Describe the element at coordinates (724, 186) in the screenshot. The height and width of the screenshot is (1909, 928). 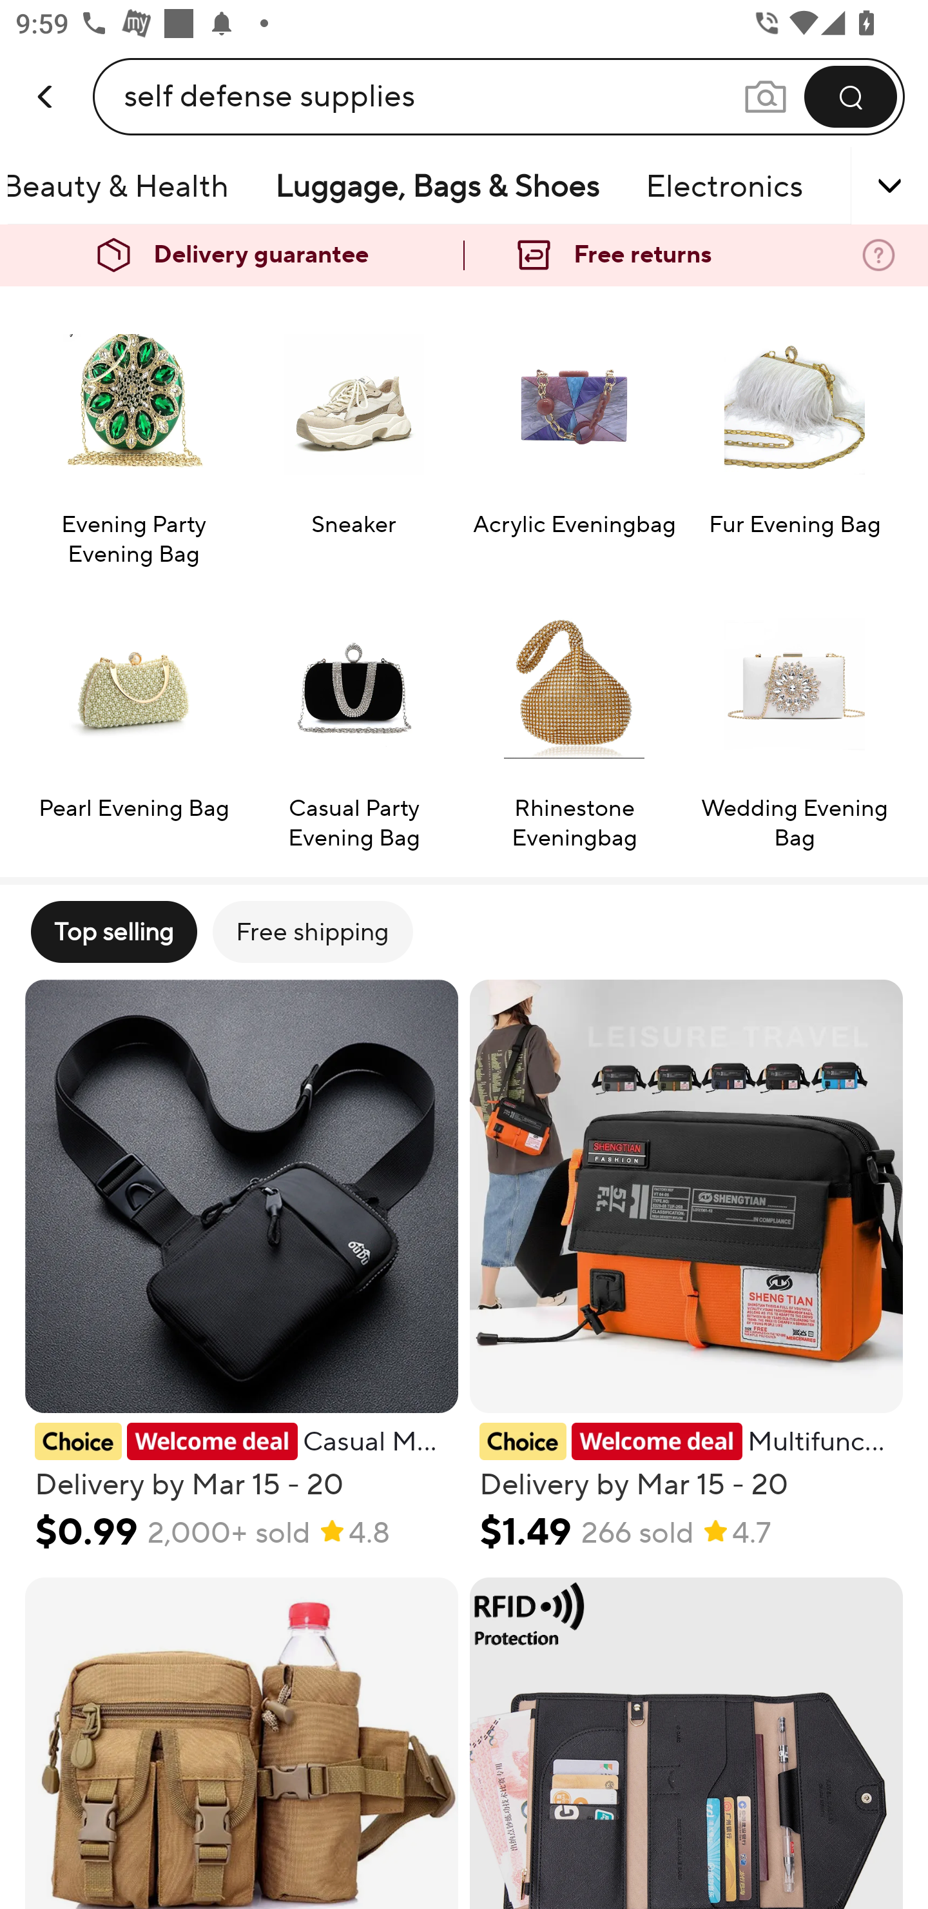
I see `Electronics` at that location.